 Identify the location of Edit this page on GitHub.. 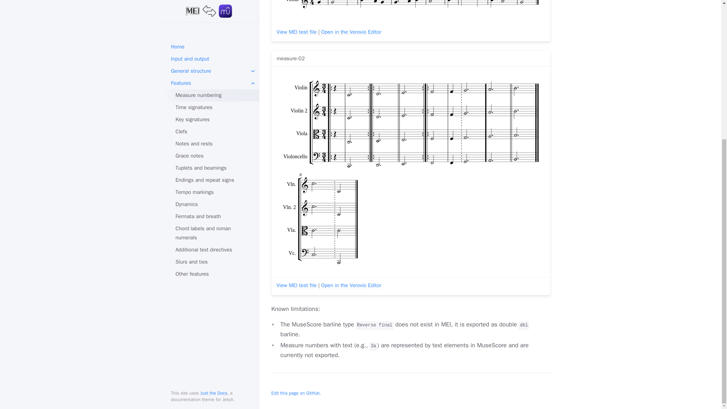
(296, 393).